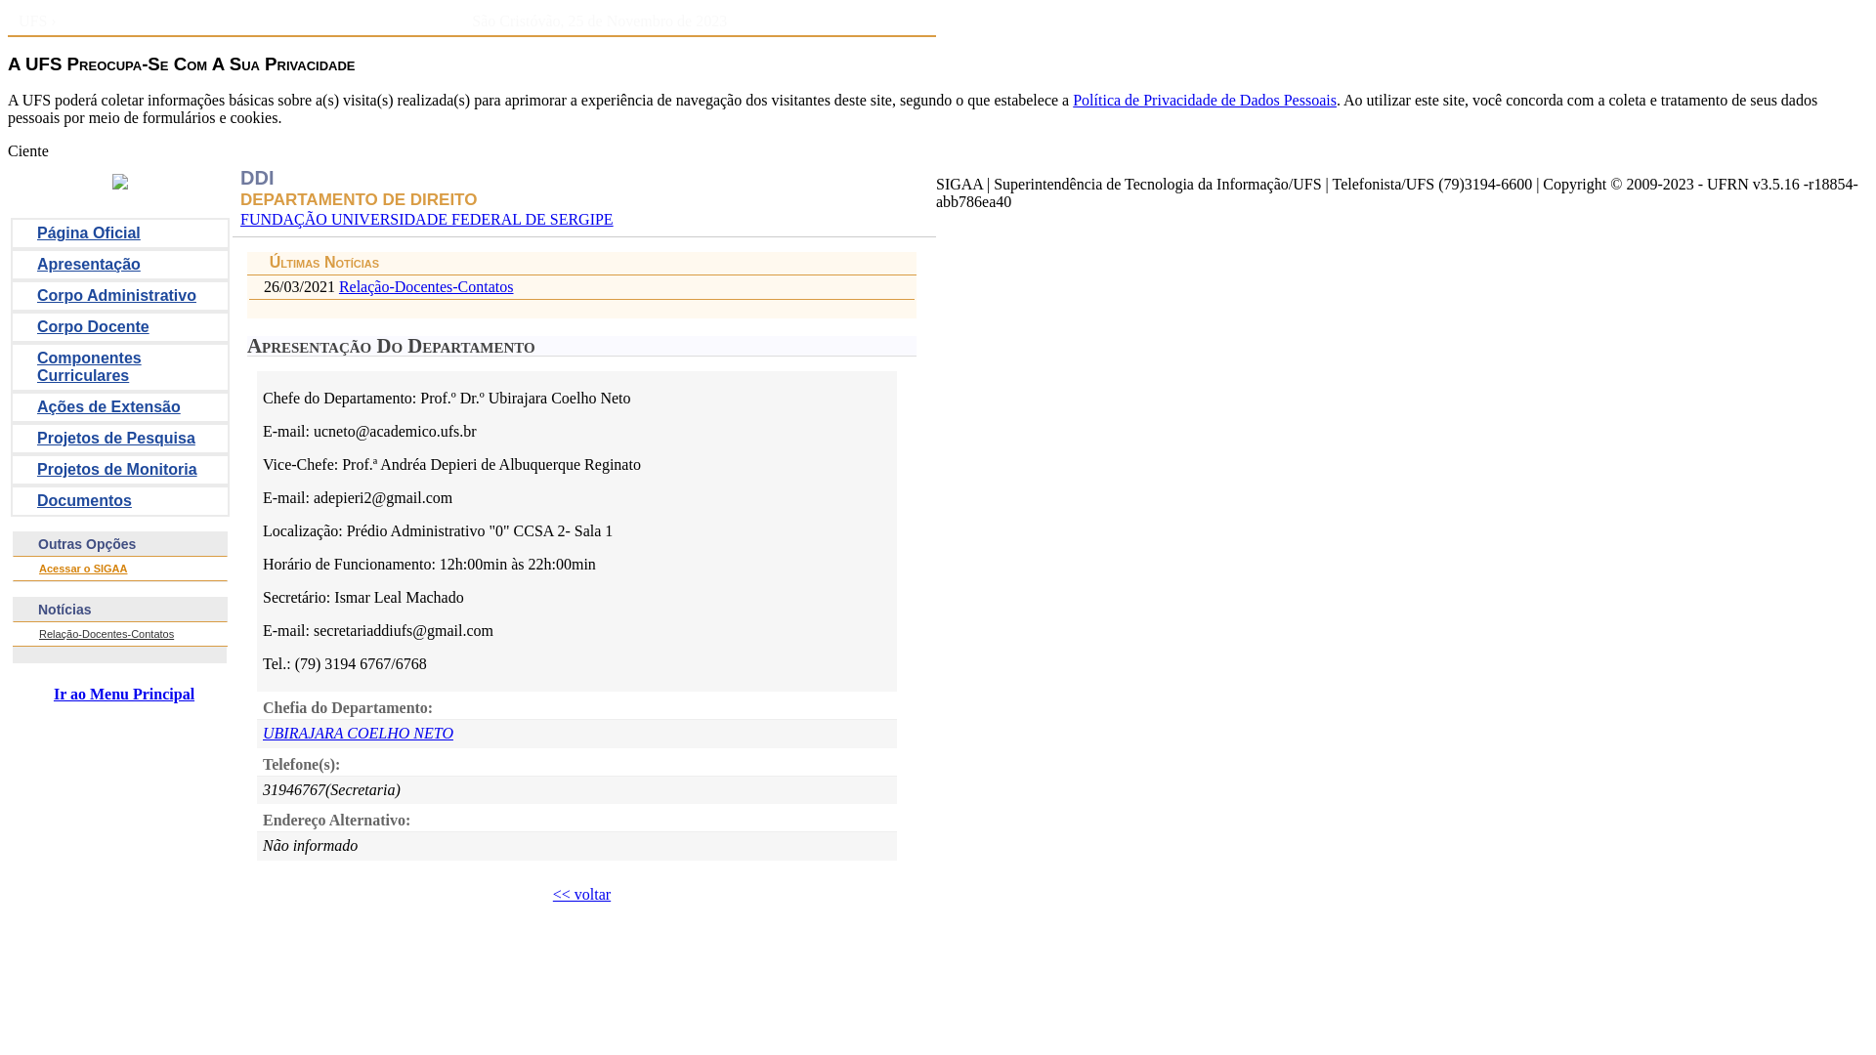 Image resolution: width=1876 pixels, height=1055 pixels. Describe the element at coordinates (582, 895) in the screenshot. I see `<< voltar` at that location.